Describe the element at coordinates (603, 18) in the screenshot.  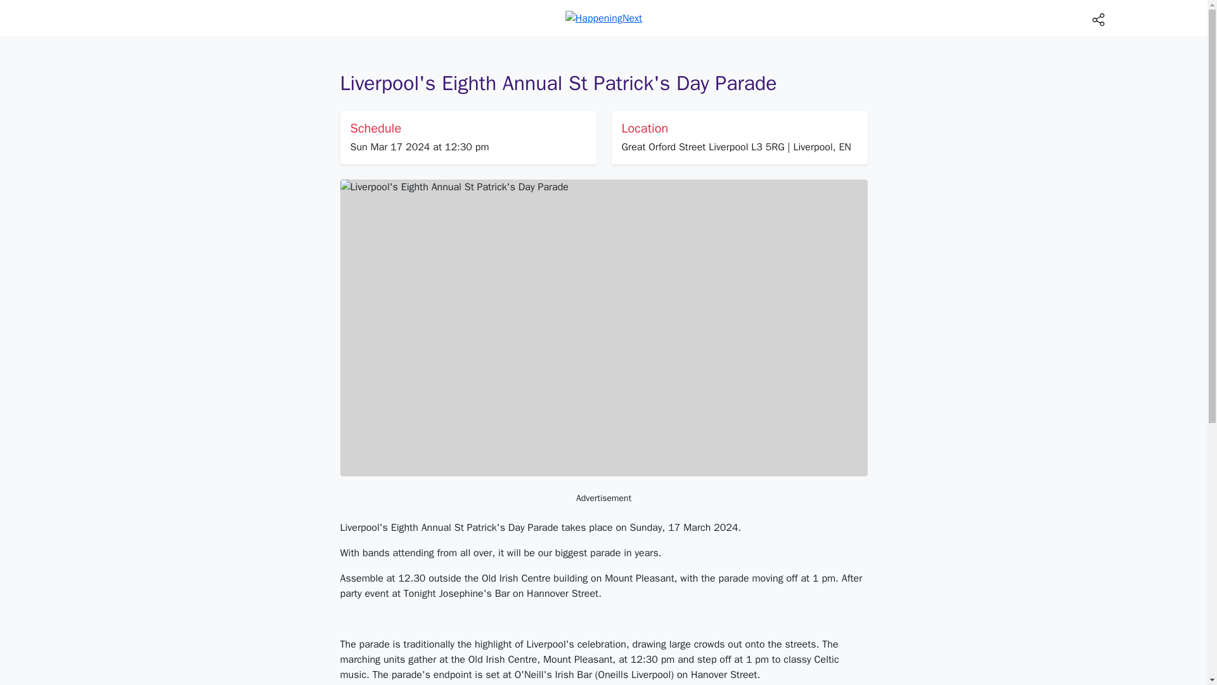
I see `HappeningNext Home` at that location.